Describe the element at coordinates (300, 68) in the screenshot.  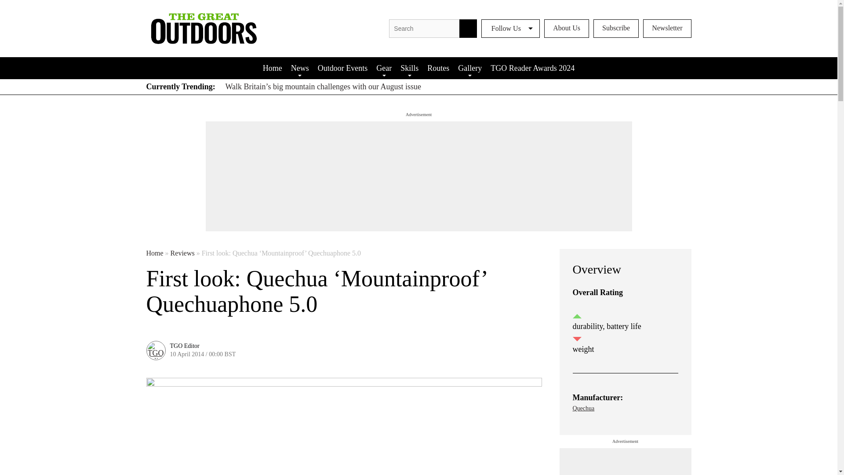
I see `News` at that location.